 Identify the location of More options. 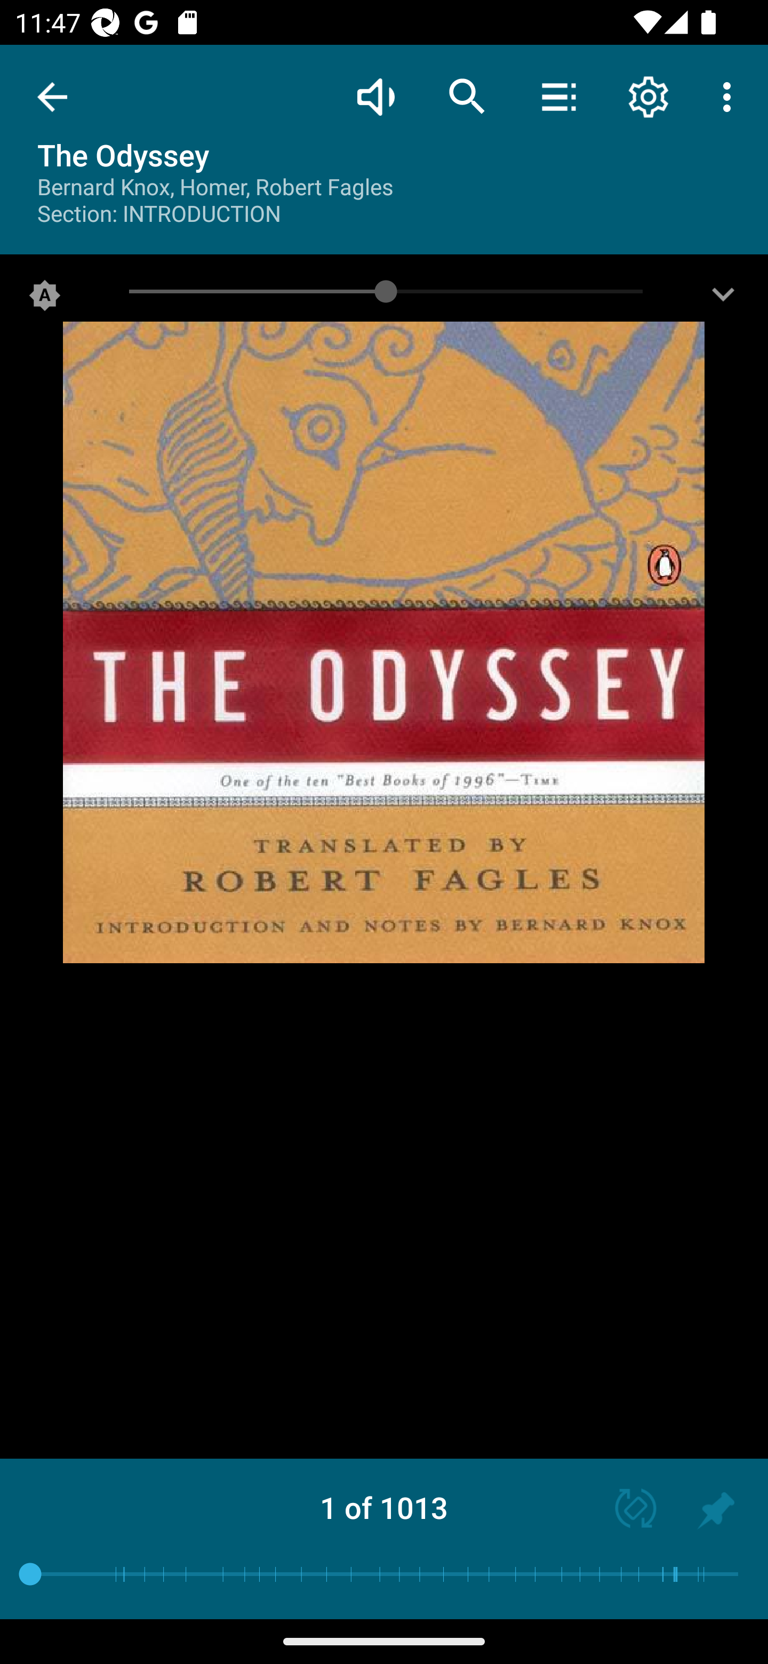
(731, 96).